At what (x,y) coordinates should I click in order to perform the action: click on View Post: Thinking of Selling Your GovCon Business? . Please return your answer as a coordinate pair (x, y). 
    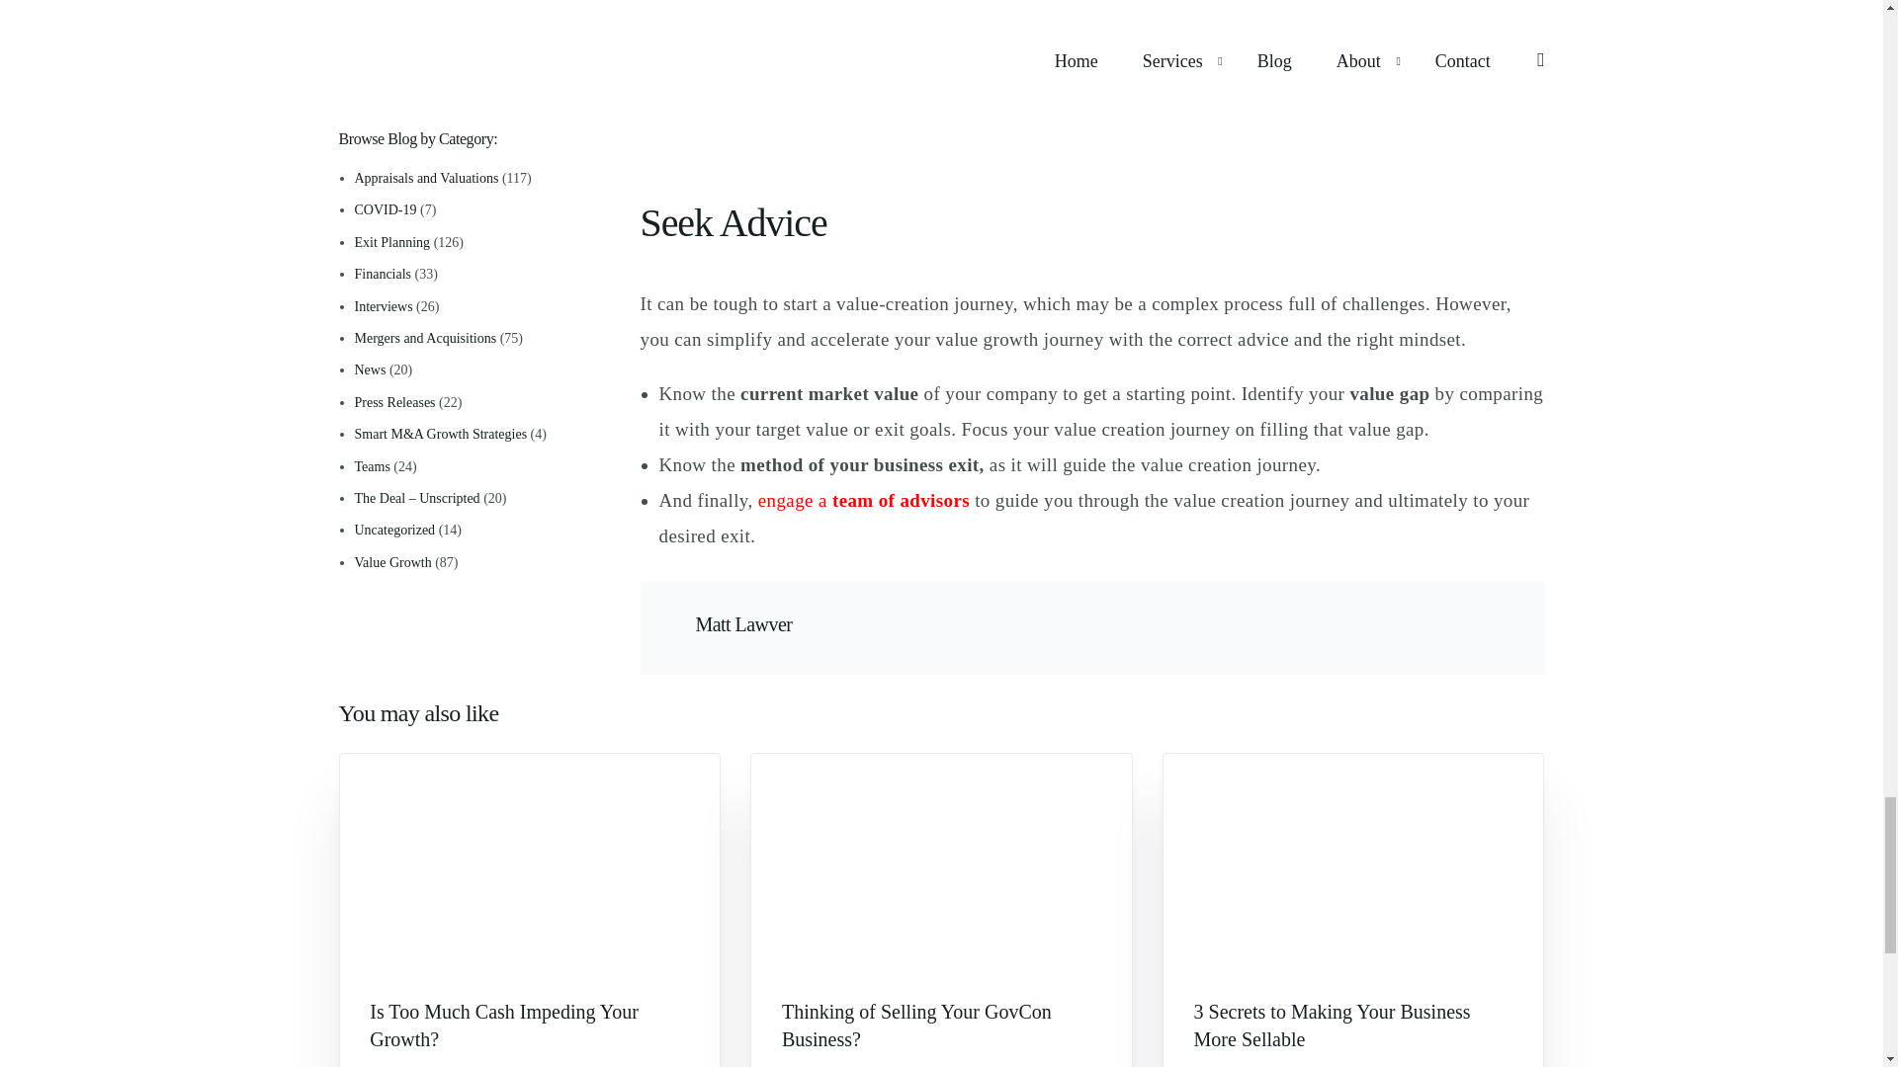
    Looking at the image, I should click on (941, 1025).